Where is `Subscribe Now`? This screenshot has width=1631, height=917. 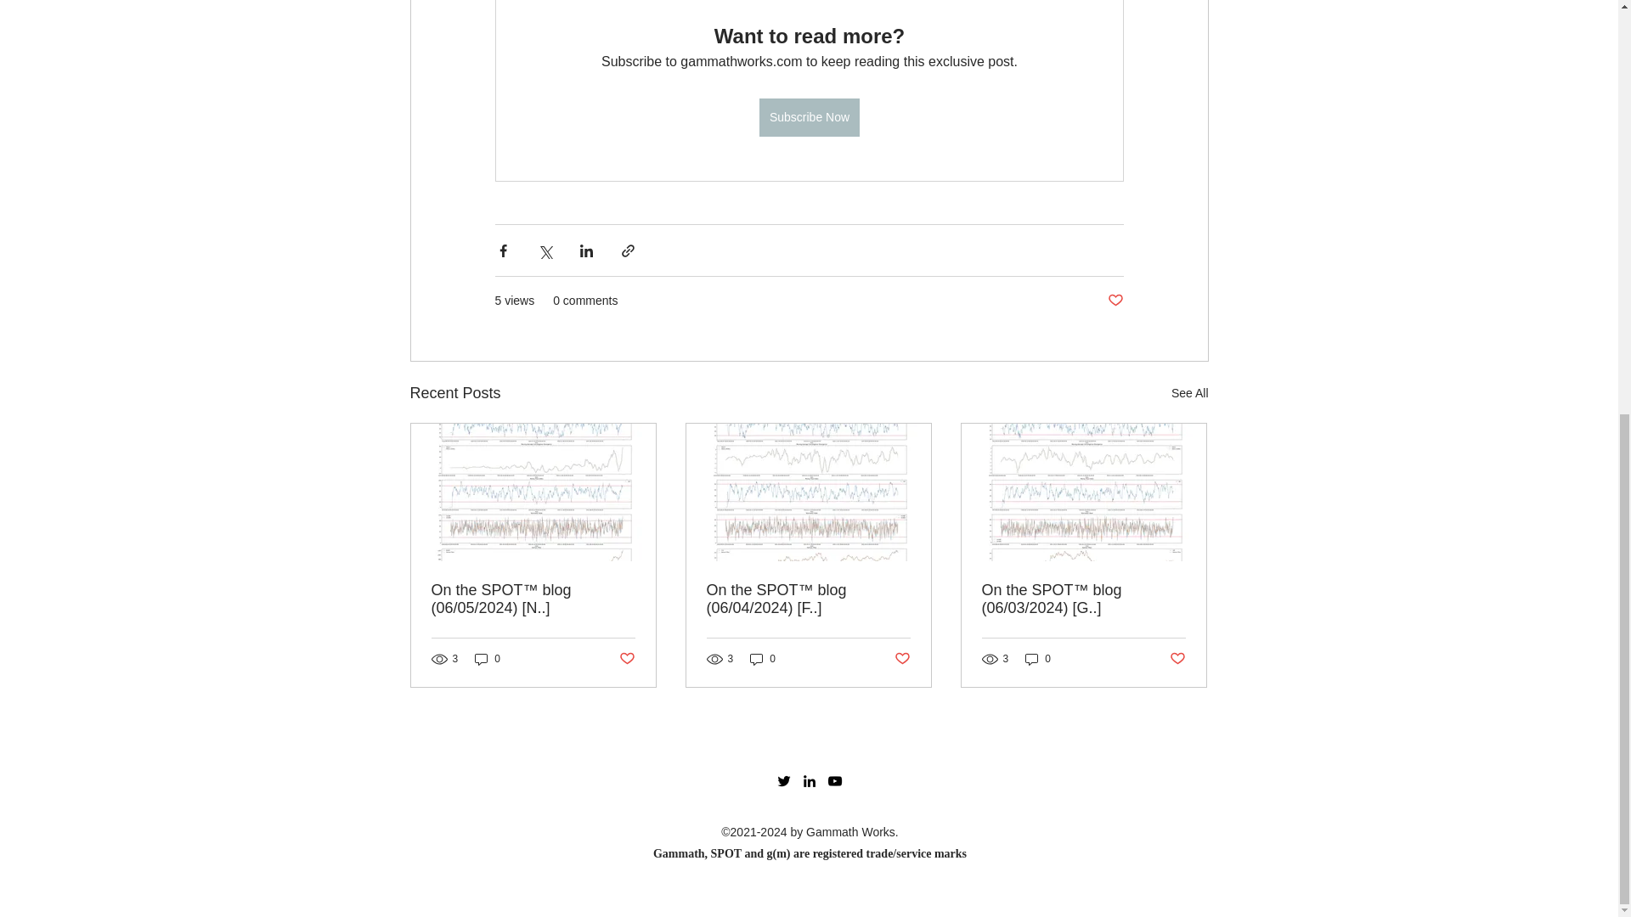 Subscribe Now is located at coordinates (809, 117).